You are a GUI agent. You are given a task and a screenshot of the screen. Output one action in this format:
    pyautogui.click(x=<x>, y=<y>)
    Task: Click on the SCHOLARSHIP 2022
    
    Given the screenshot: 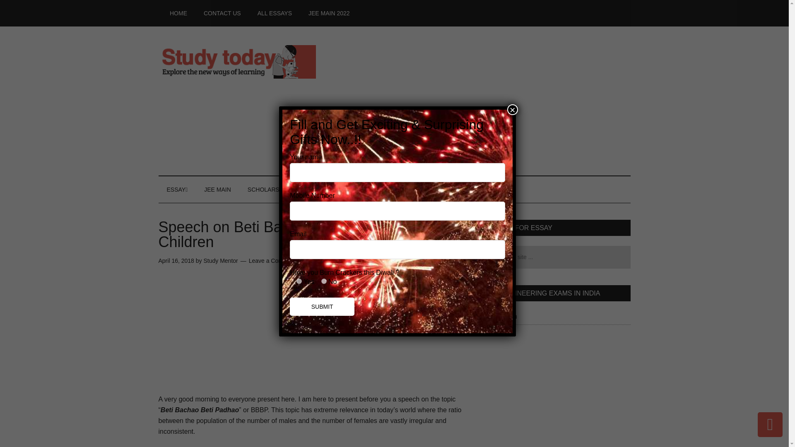 What is the action you would take?
    pyautogui.click(x=275, y=190)
    